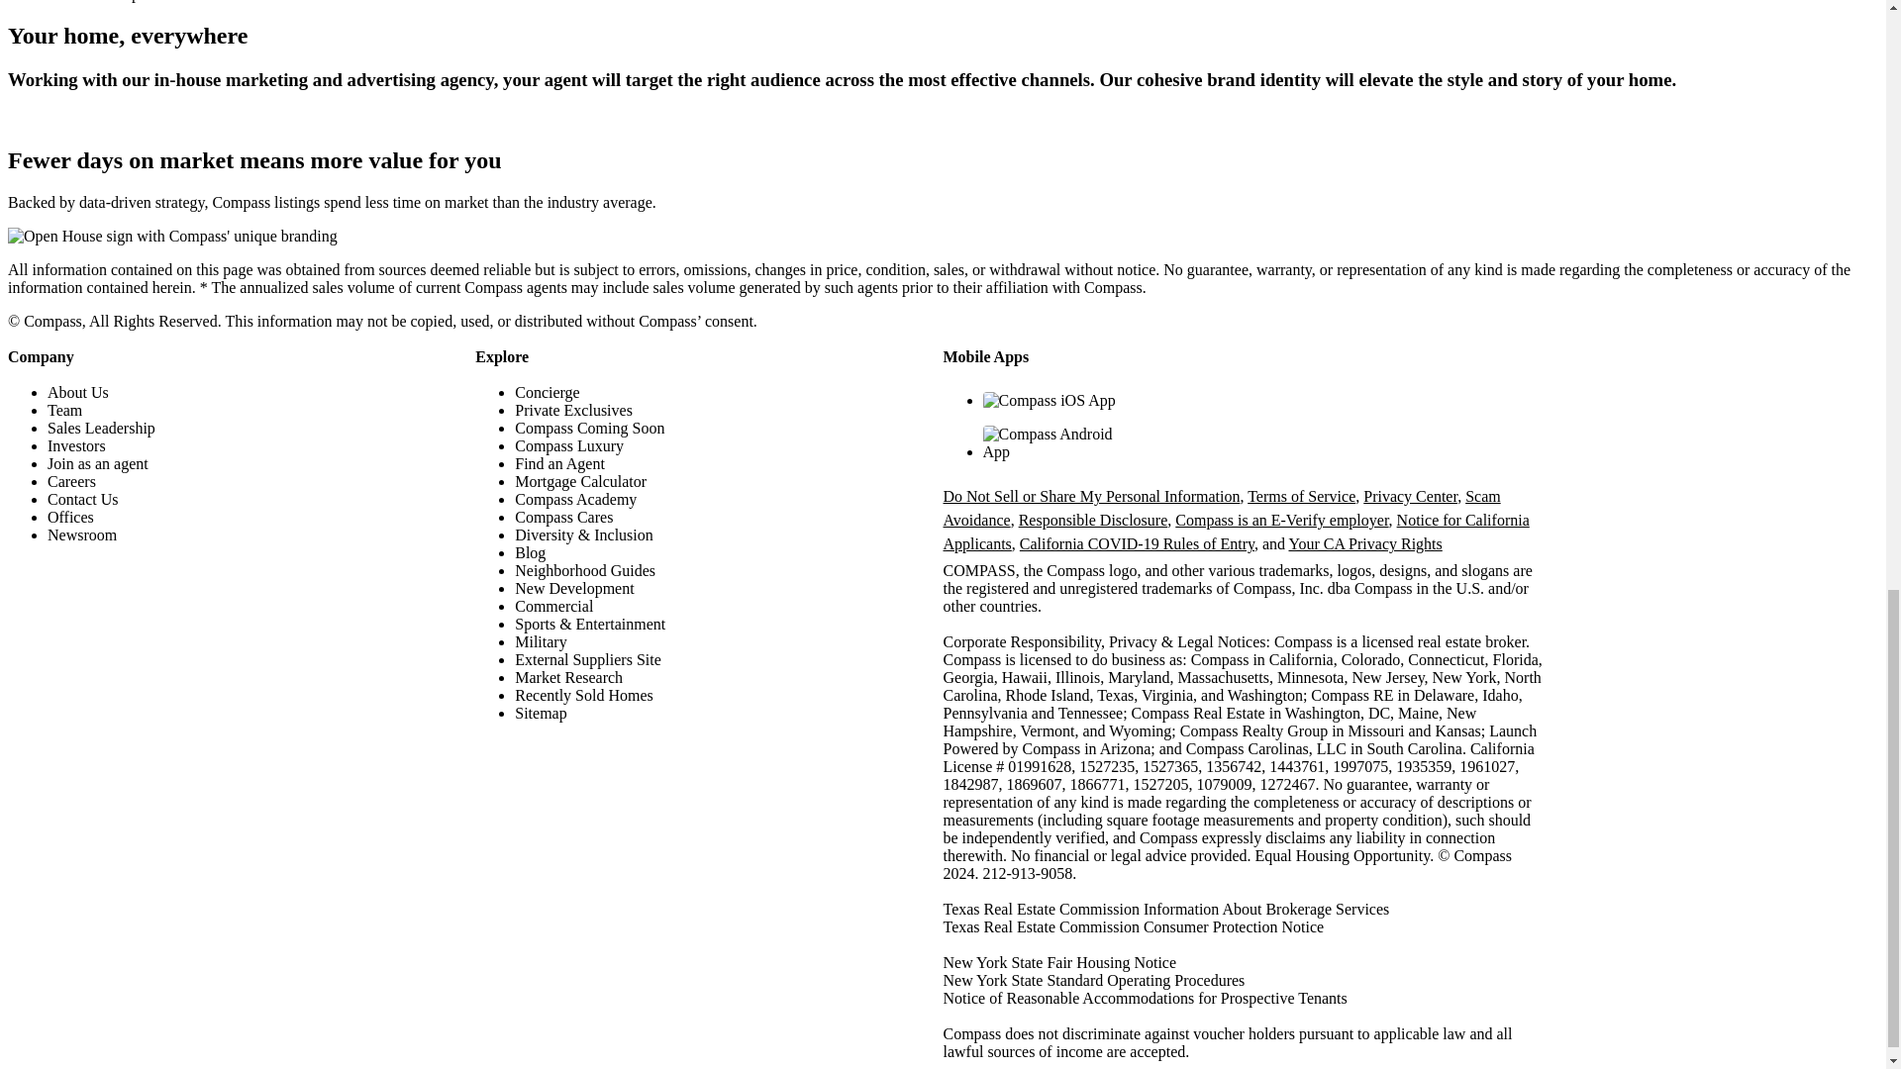 The image size is (1901, 1069). What do you see at coordinates (77, 392) in the screenshot?
I see `About Us` at bounding box center [77, 392].